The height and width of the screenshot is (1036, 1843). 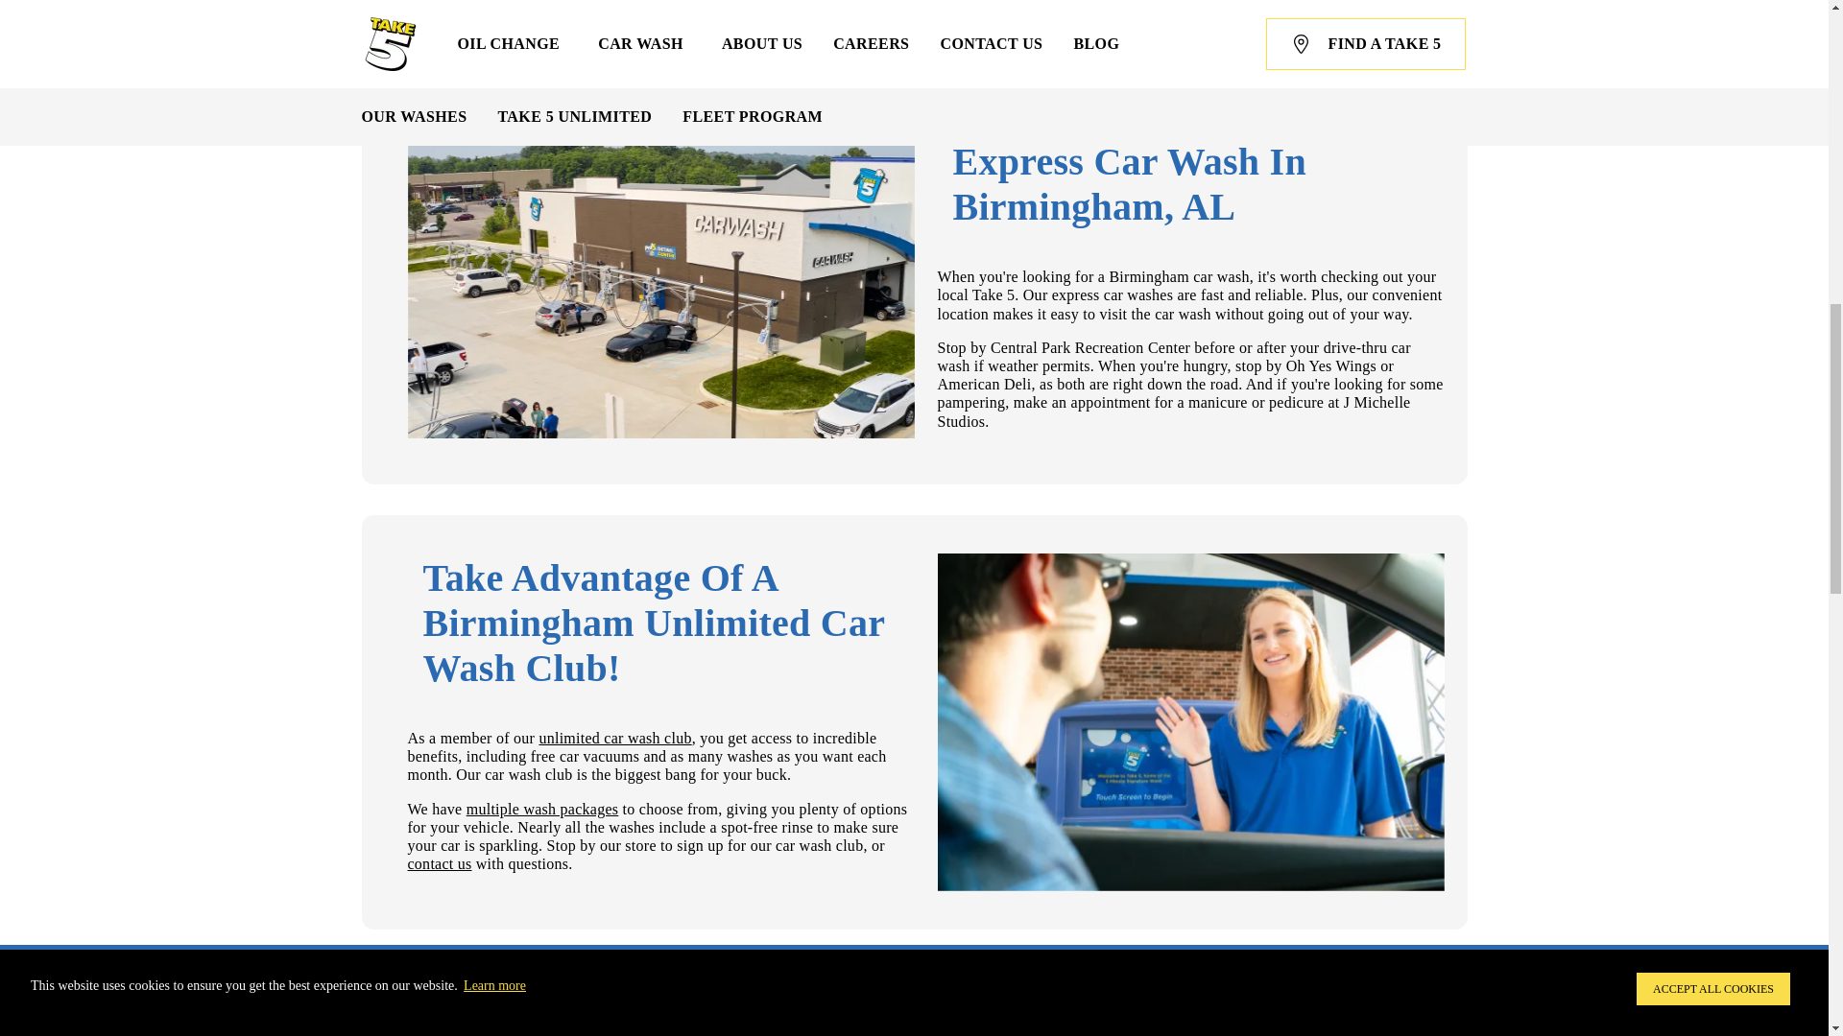 I want to click on unlimited car wash club, so click(x=614, y=738).